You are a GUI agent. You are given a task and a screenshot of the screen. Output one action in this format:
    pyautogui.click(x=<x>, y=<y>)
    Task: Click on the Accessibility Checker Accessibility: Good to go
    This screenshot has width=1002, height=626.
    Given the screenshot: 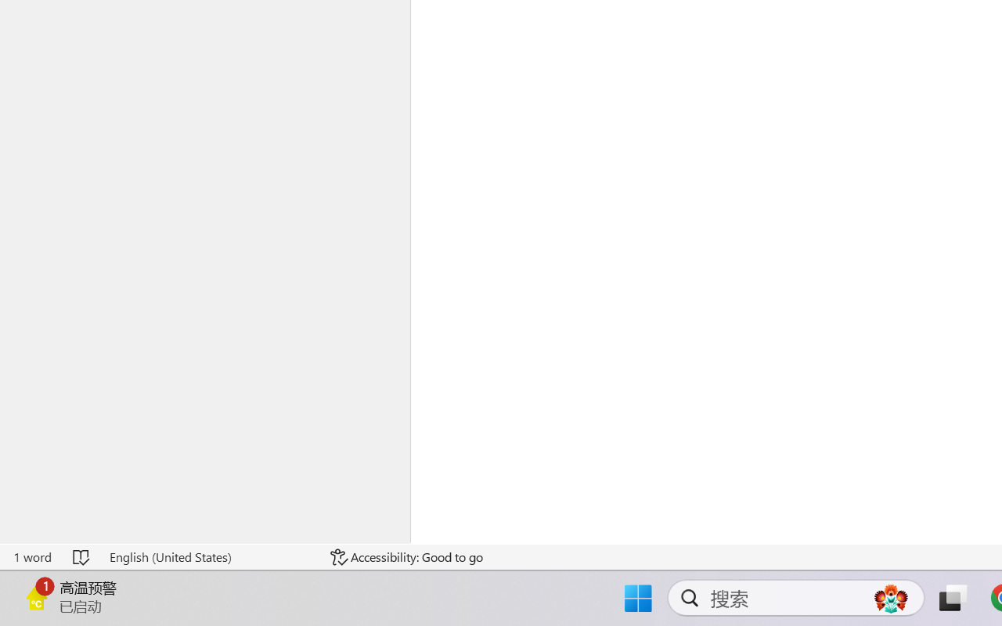 What is the action you would take?
    pyautogui.click(x=406, y=557)
    